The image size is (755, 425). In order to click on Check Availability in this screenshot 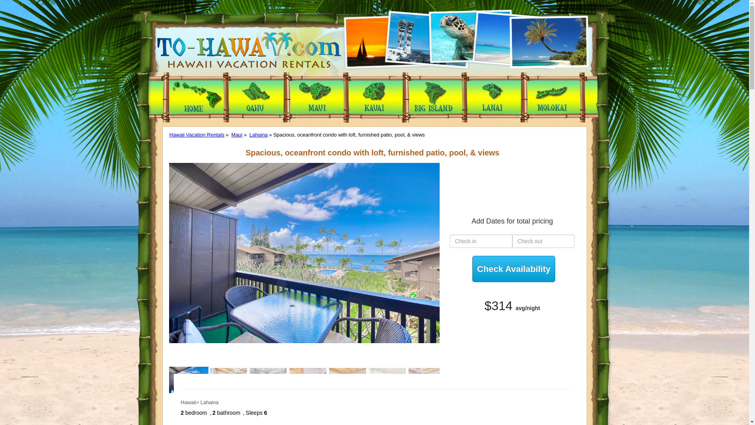, I will do `click(514, 269)`.